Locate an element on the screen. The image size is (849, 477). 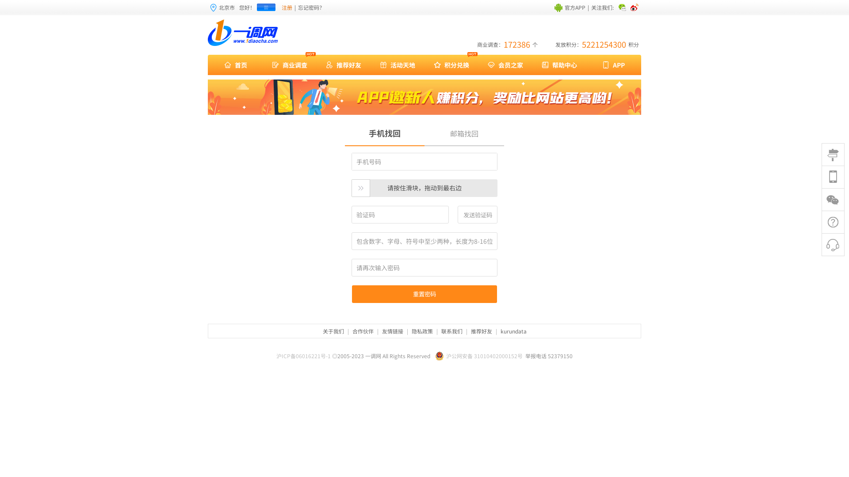
0 is located at coordinates (833, 155).